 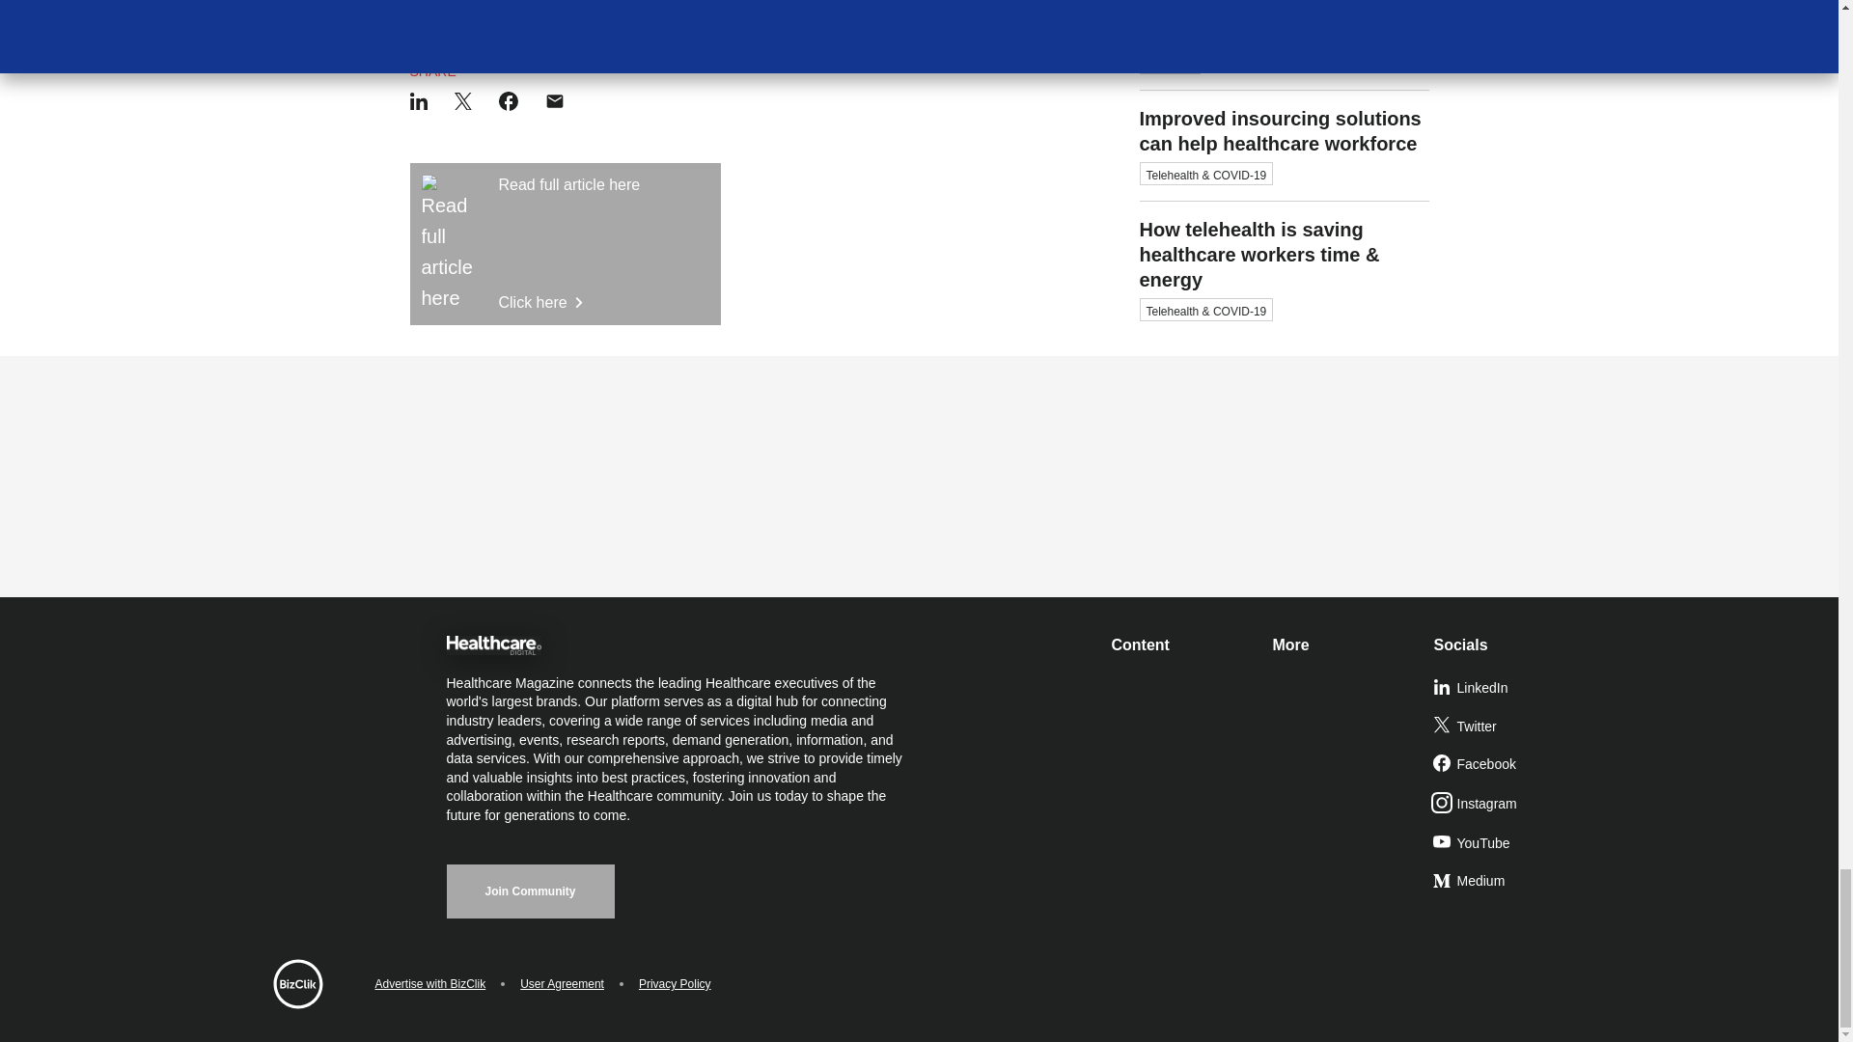 What do you see at coordinates (1506, 844) in the screenshot?
I see `YouTube` at bounding box center [1506, 844].